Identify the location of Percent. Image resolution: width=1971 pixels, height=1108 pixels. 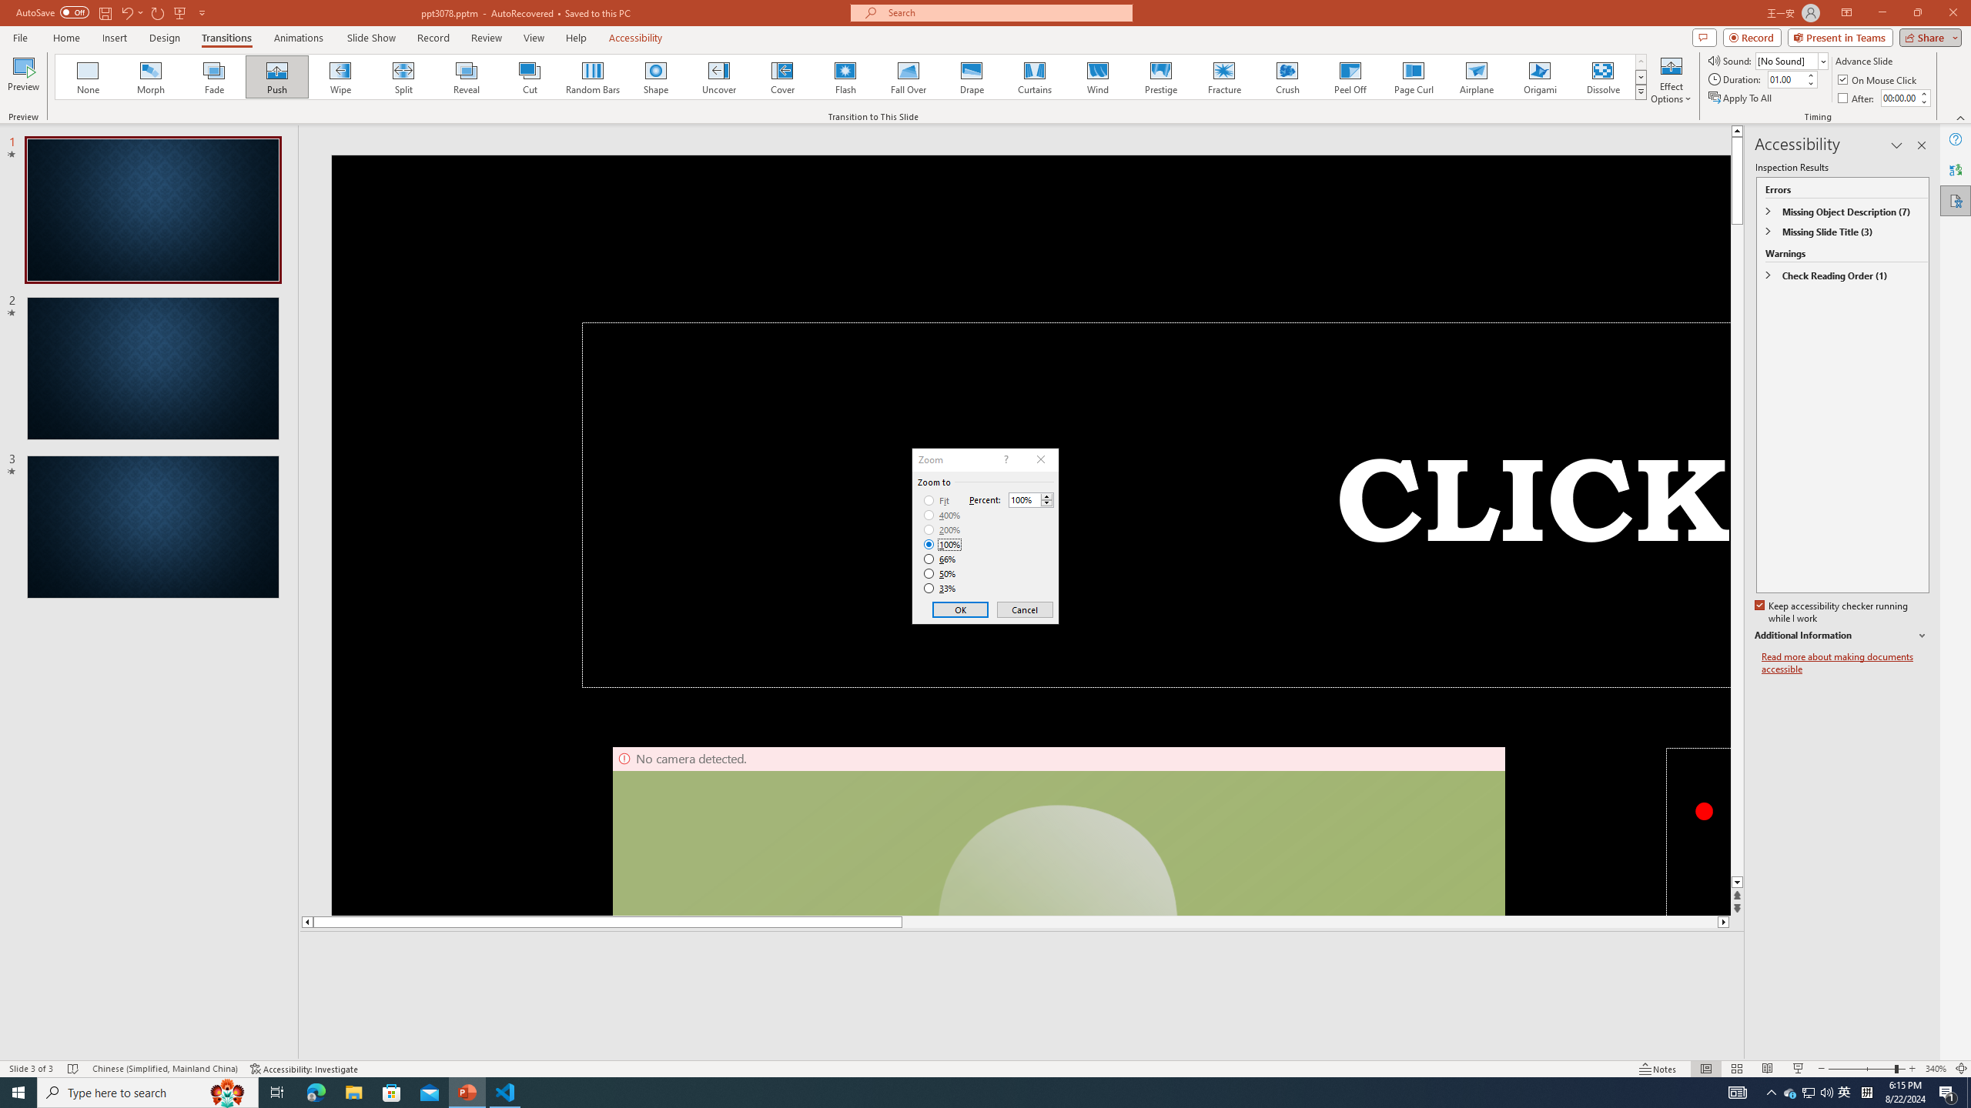
(1032, 499).